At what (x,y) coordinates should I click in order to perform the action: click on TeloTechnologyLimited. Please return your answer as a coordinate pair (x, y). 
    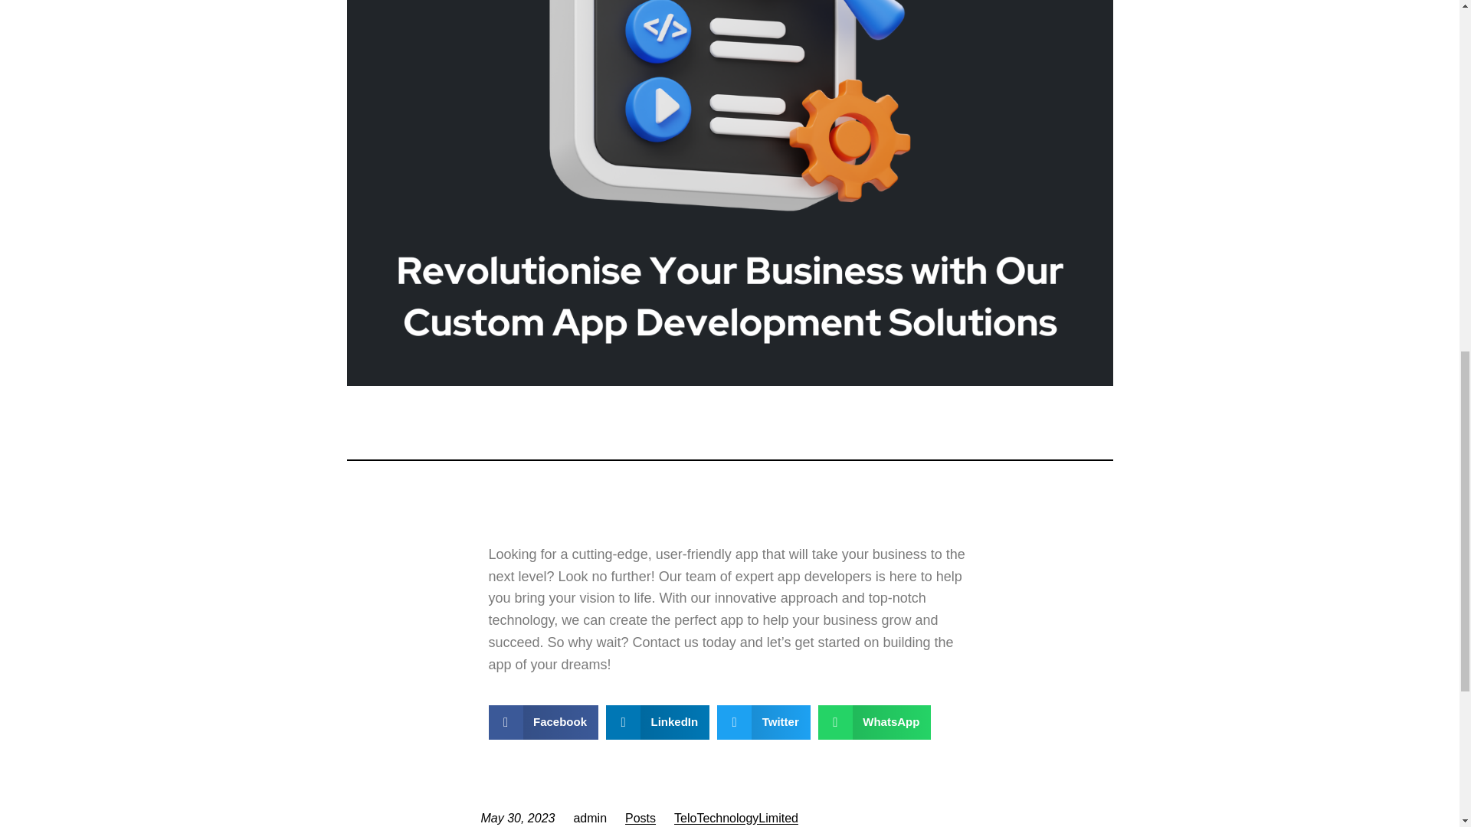
    Looking at the image, I should click on (735, 818).